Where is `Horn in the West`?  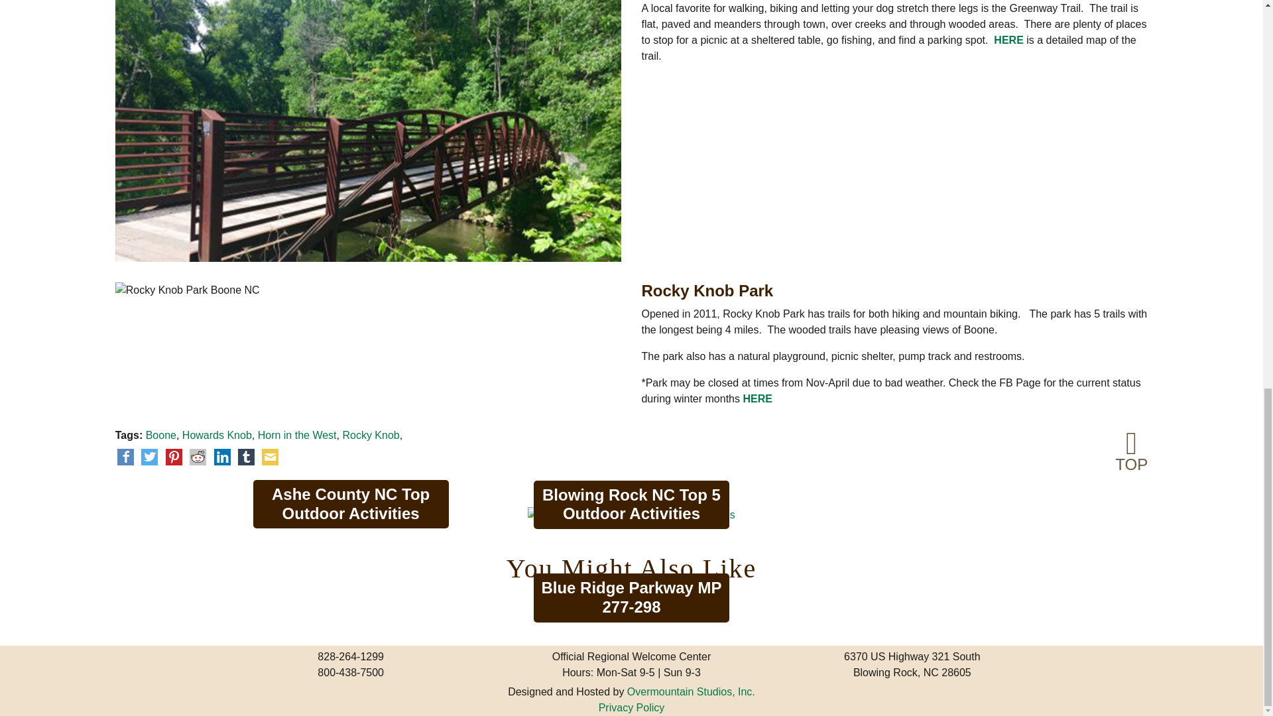 Horn in the West is located at coordinates (297, 435).